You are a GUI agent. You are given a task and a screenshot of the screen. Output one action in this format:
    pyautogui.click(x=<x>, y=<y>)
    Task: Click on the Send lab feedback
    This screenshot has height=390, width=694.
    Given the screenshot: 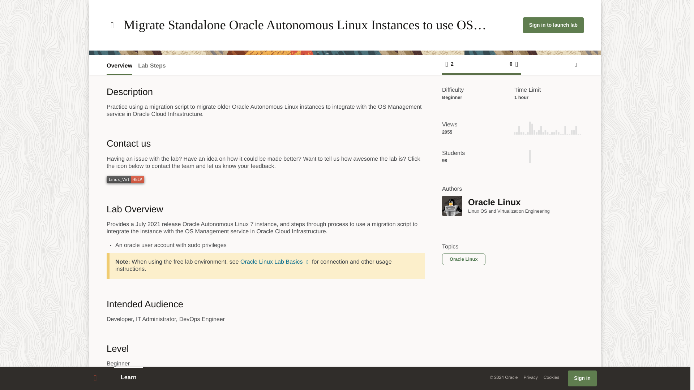 What is the action you would take?
    pyautogui.click(x=575, y=65)
    